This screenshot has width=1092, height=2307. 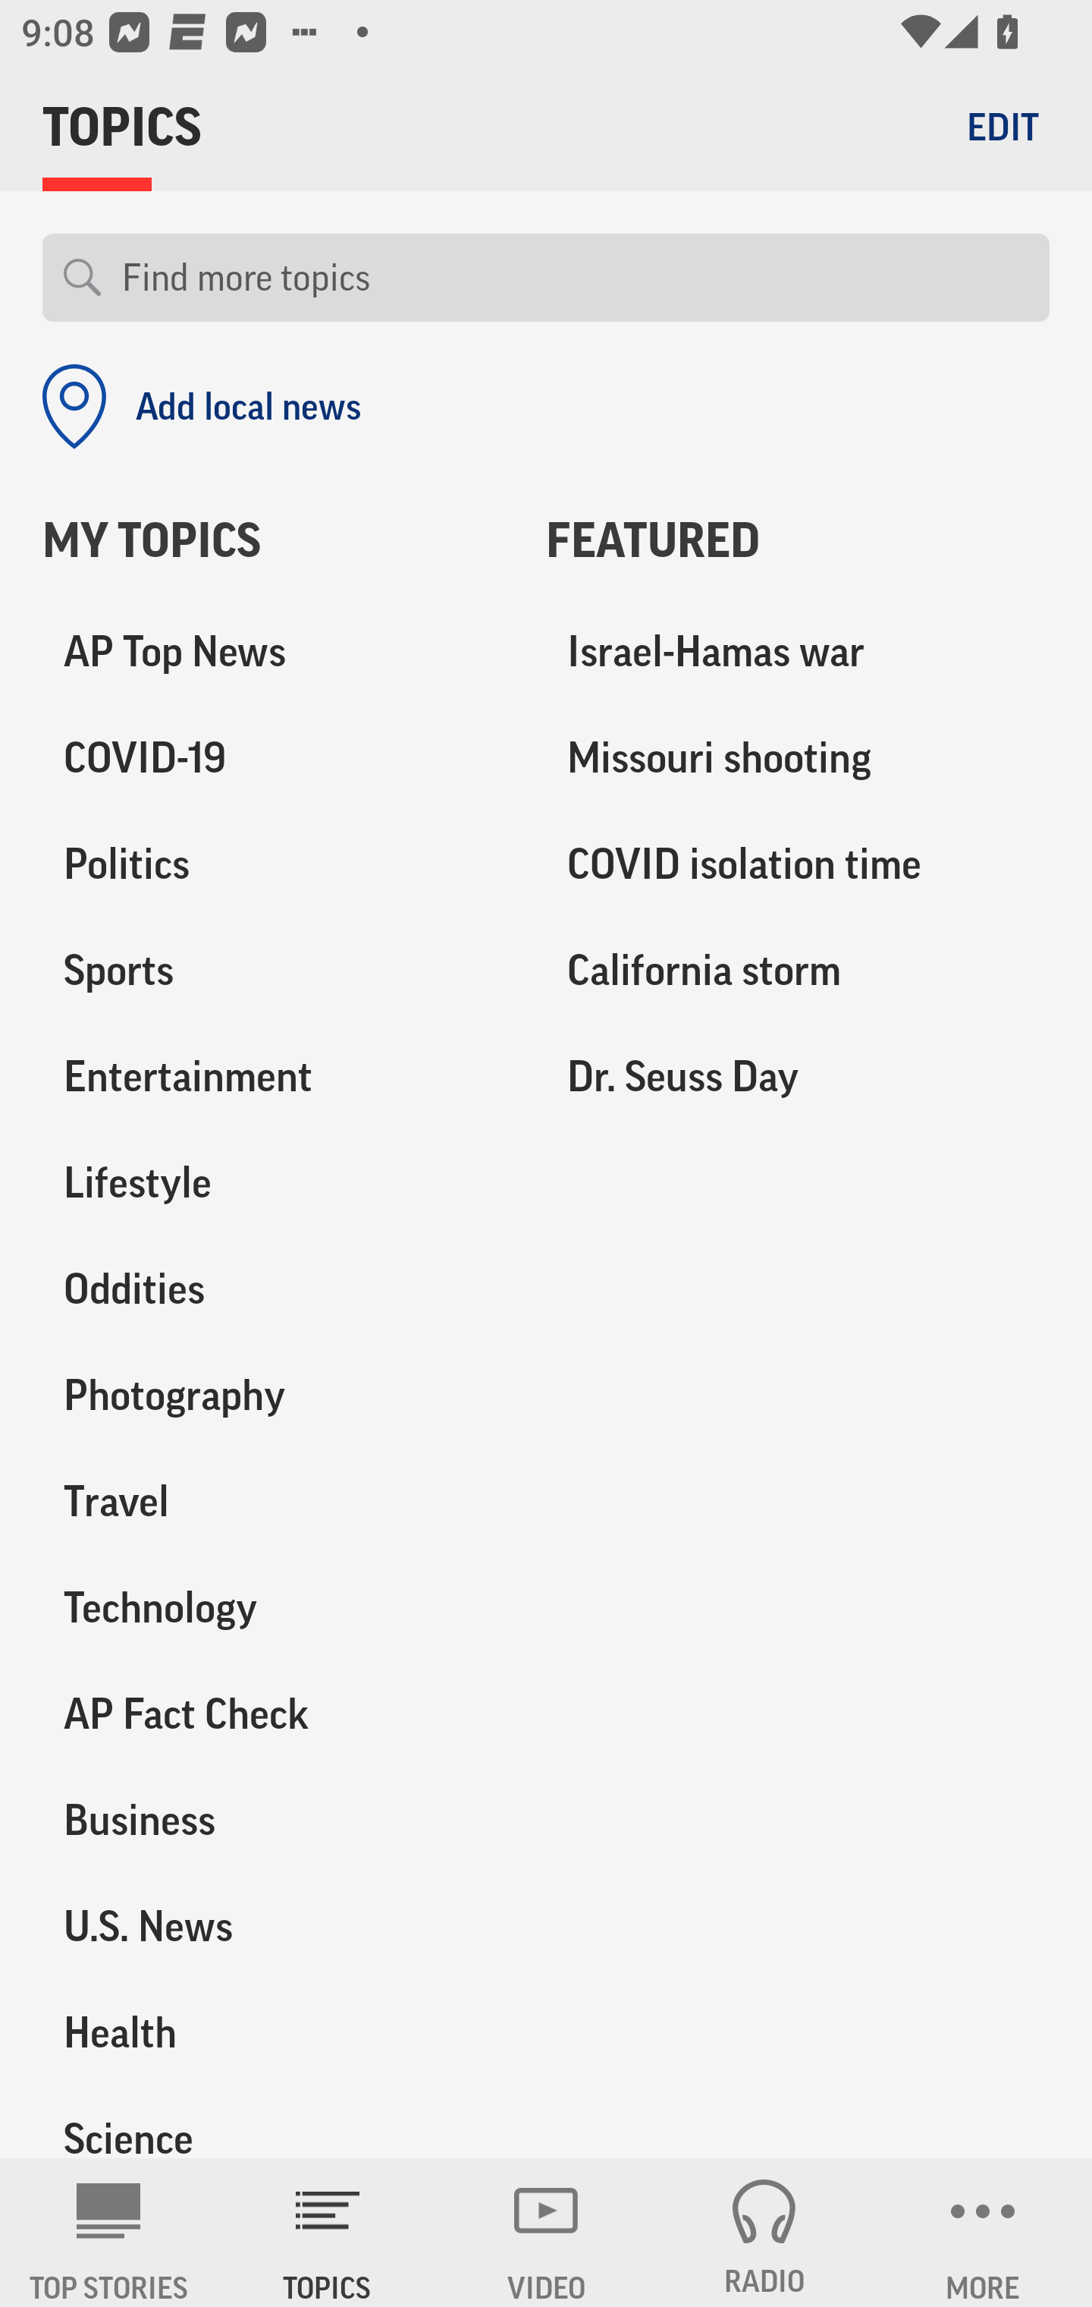 I want to click on COVID-19, so click(x=273, y=759).